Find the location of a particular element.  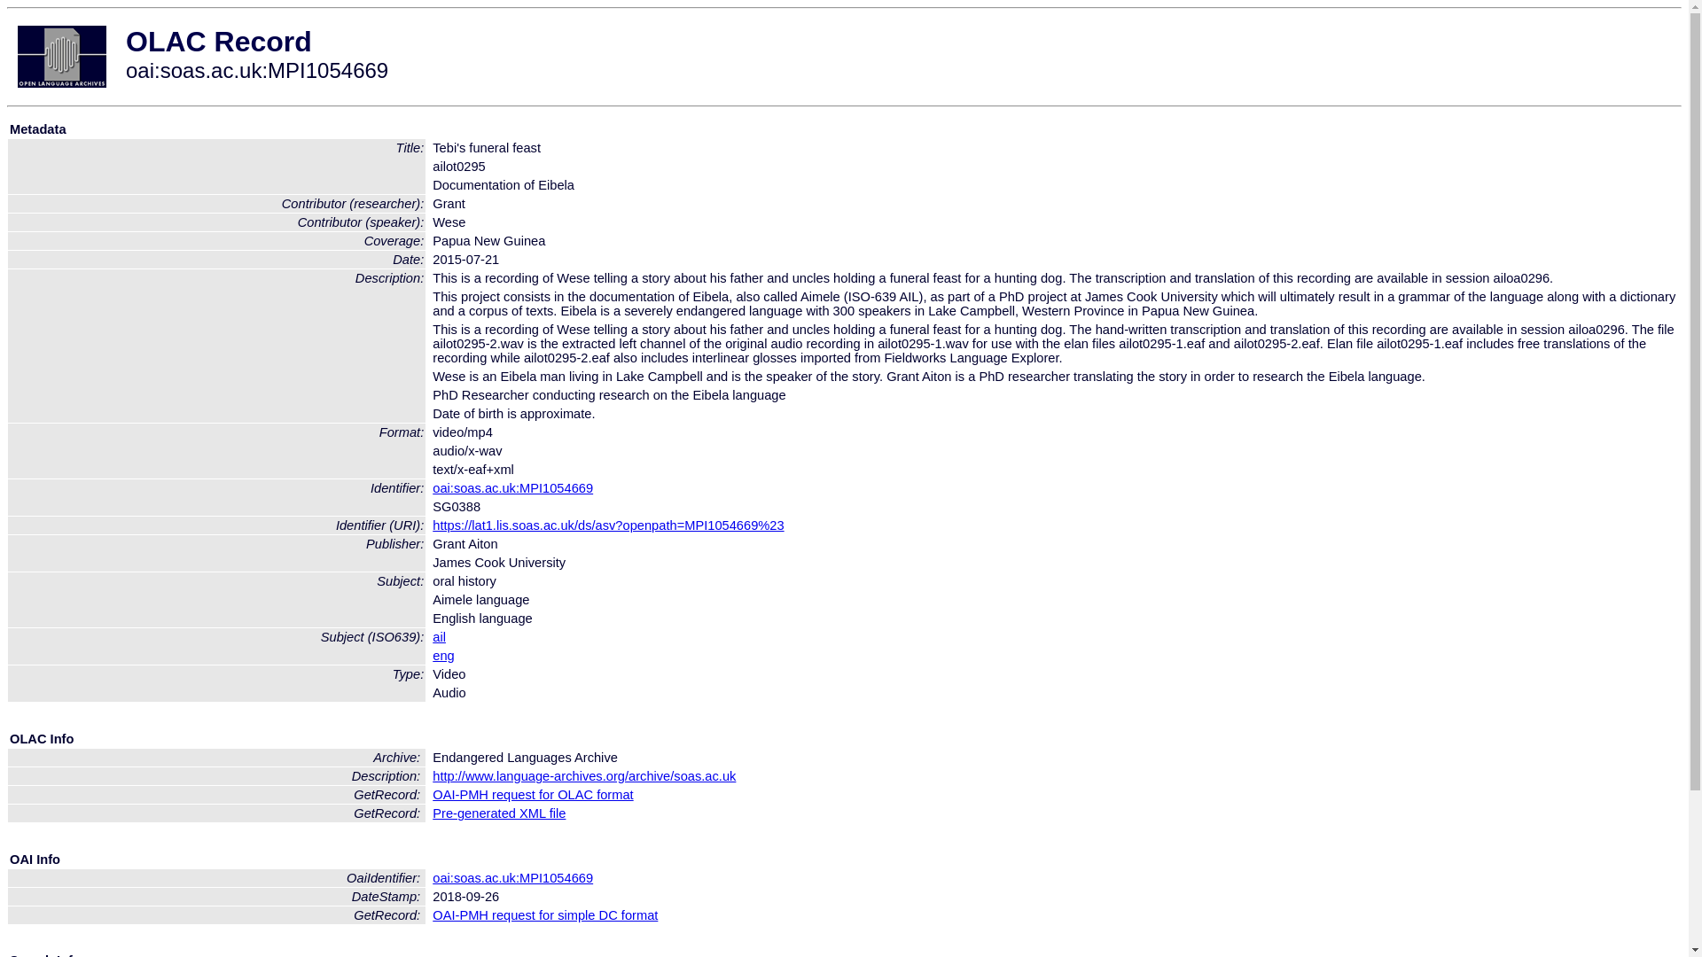

Pre-generated XML file is located at coordinates (498, 813).